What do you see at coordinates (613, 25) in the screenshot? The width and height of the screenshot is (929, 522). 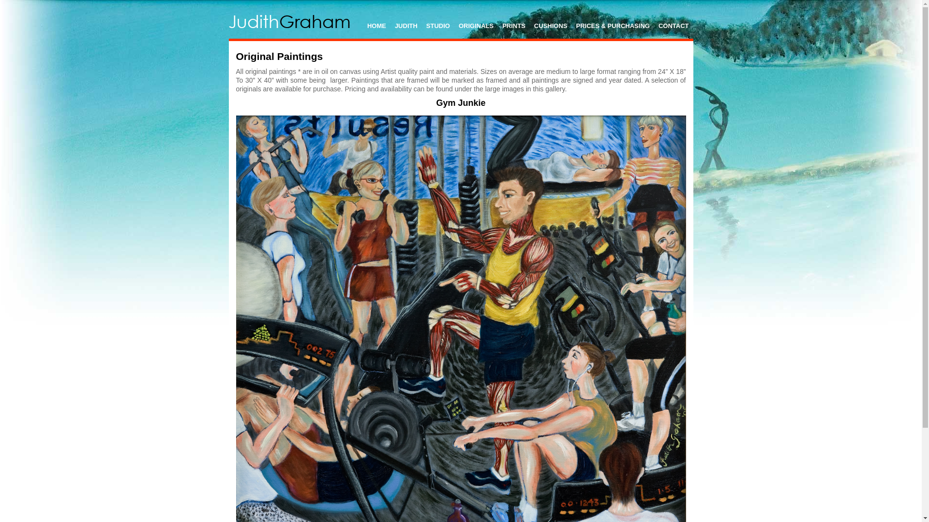 I see `PRICES & PURCHASING` at bounding box center [613, 25].